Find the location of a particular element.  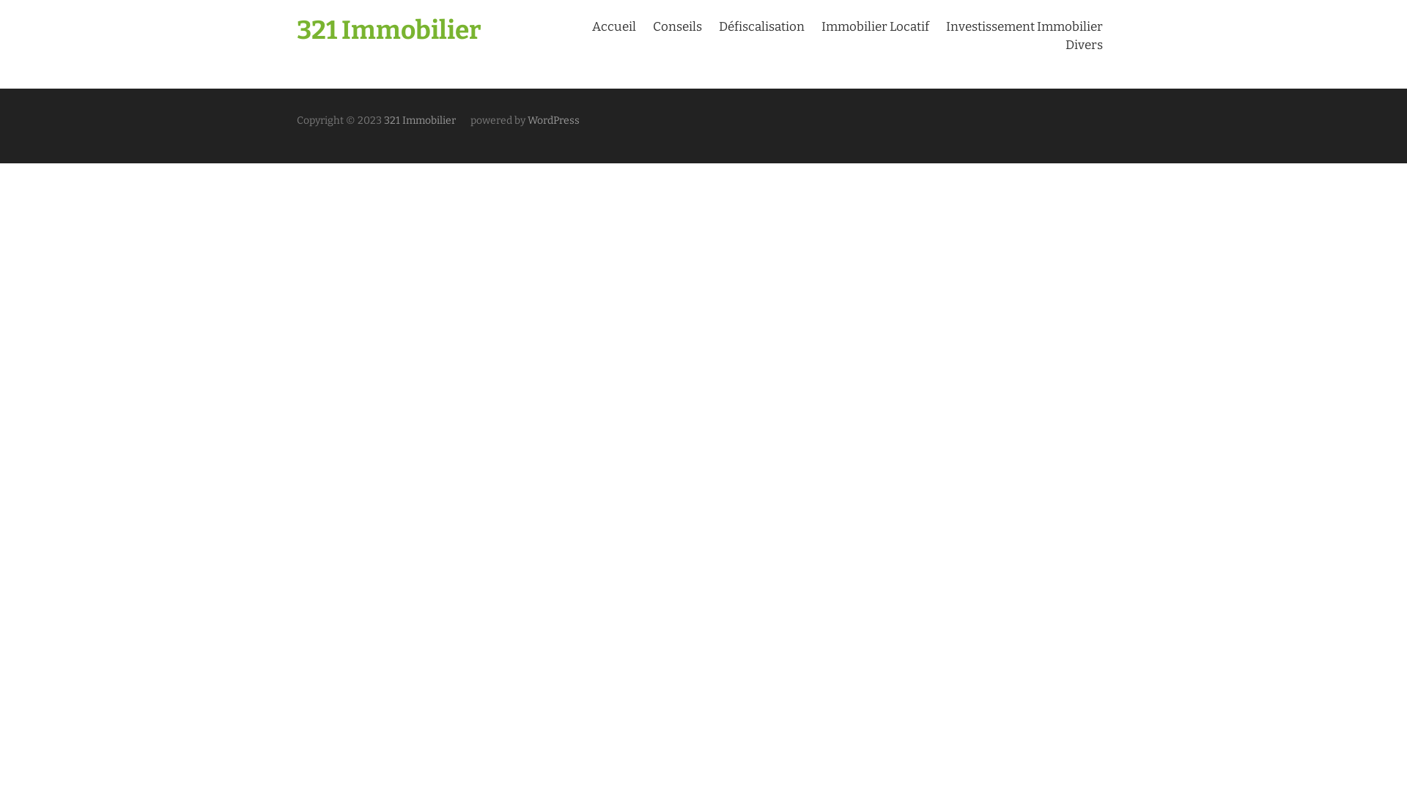

Accueil is located at coordinates (614, 26).